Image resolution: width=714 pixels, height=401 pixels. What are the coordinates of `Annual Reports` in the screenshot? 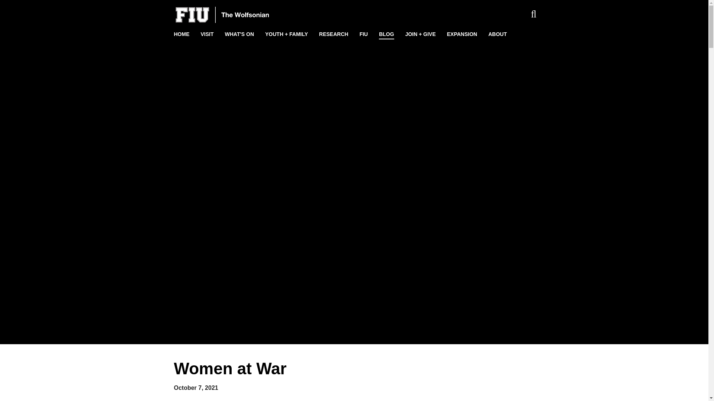 It's located at (50, 131).